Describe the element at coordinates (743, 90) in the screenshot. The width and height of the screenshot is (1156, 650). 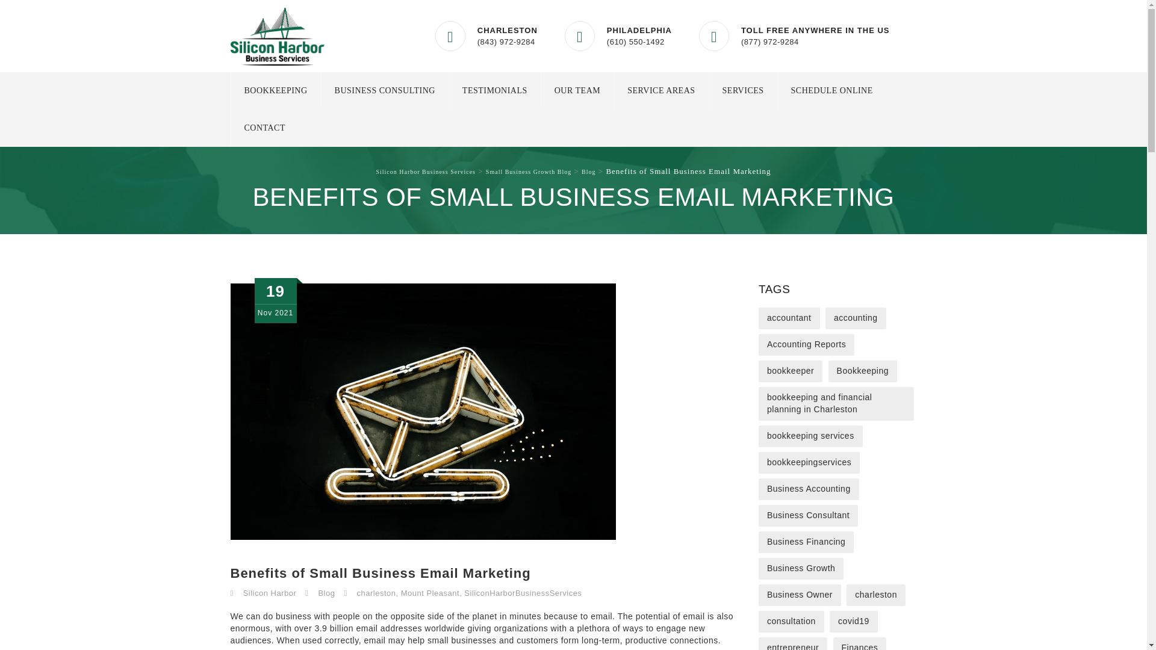
I see `SERVICES` at that location.